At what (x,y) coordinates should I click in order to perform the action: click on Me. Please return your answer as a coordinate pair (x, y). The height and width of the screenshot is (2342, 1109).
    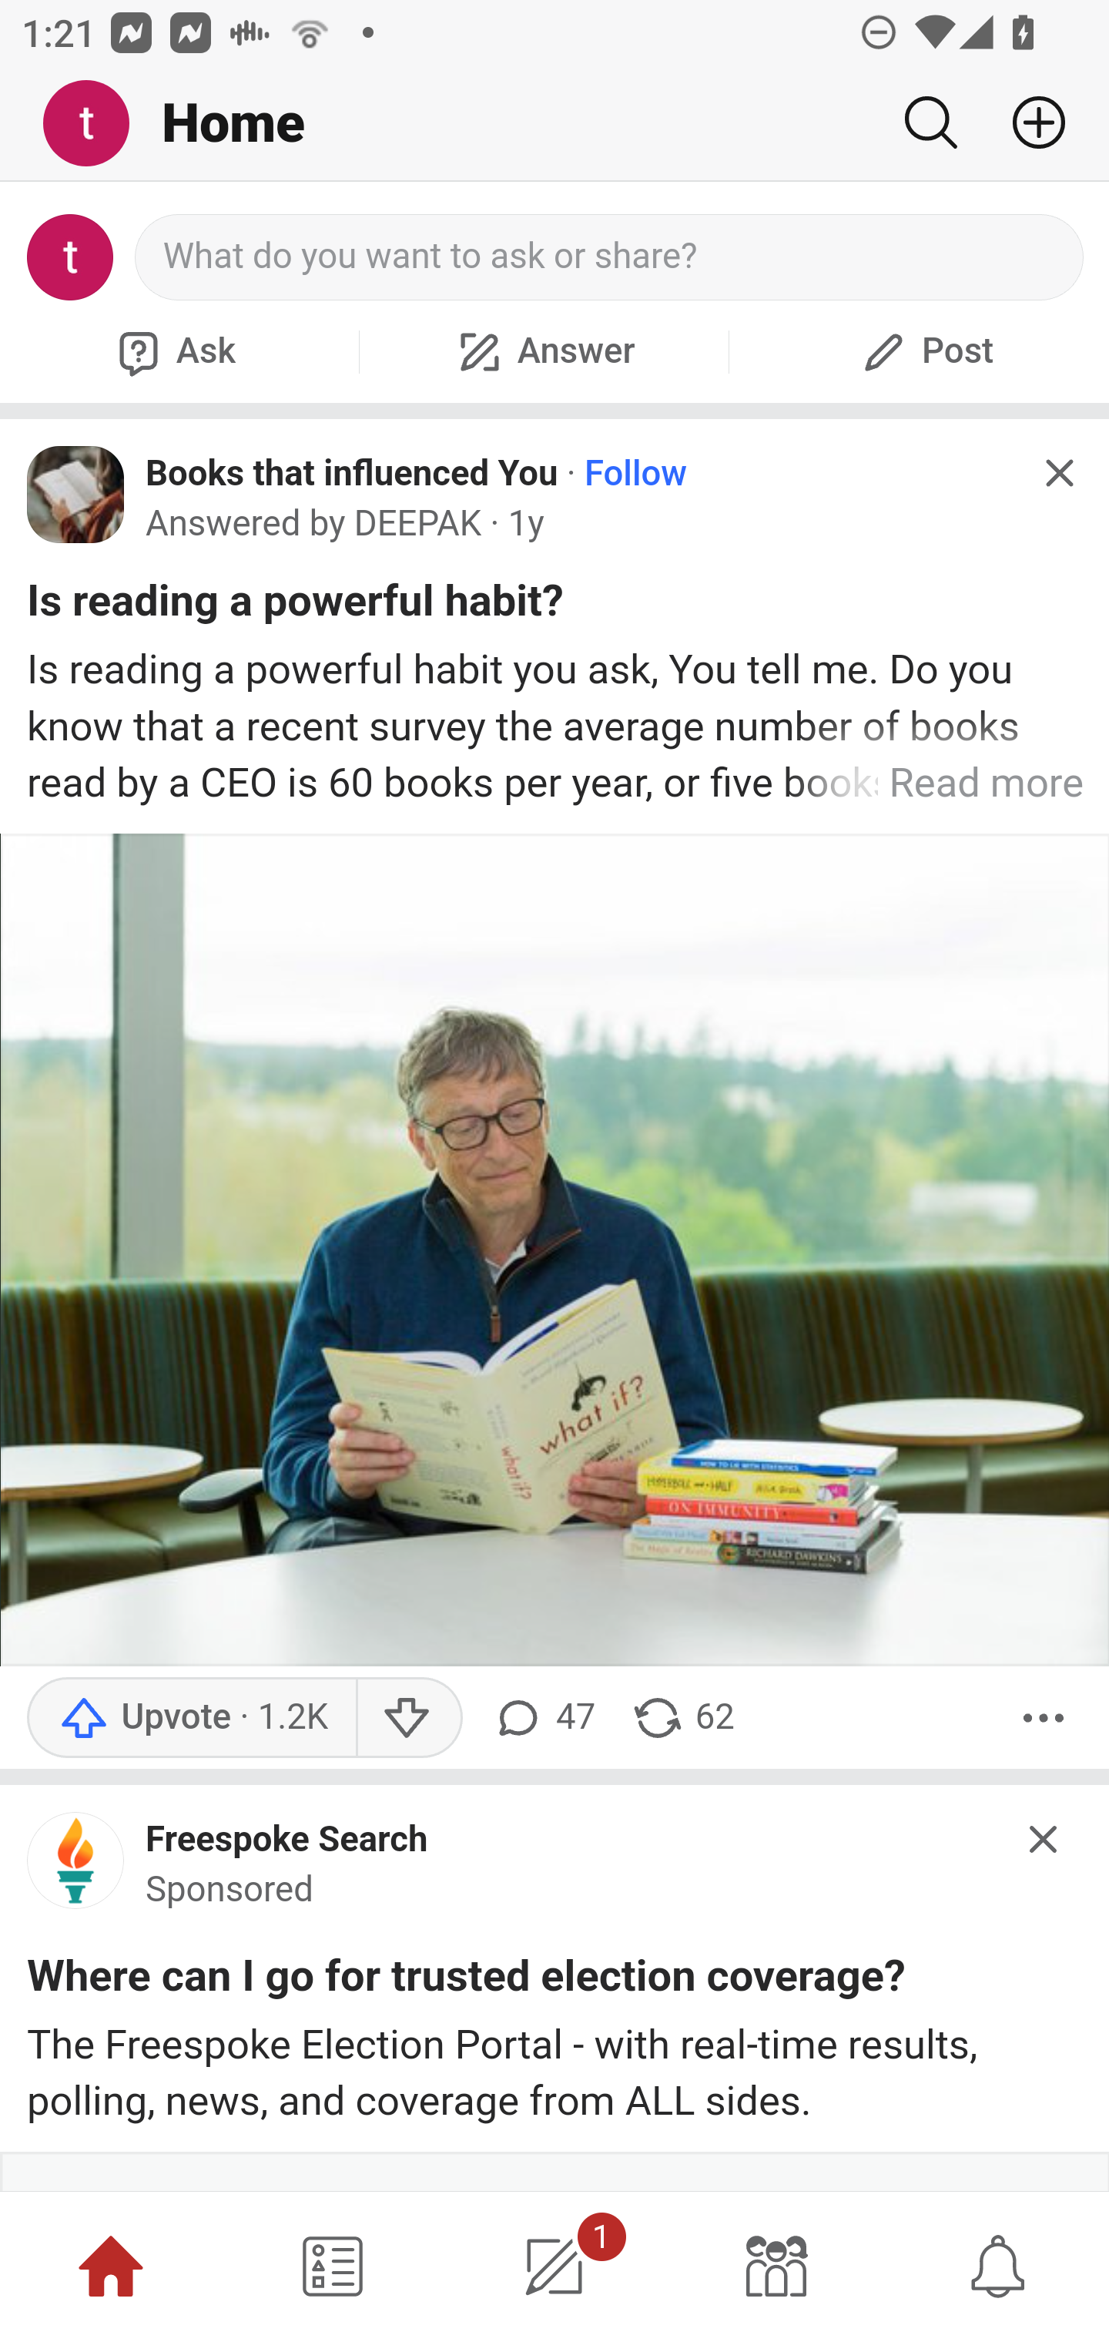
    Looking at the image, I should click on (97, 124).